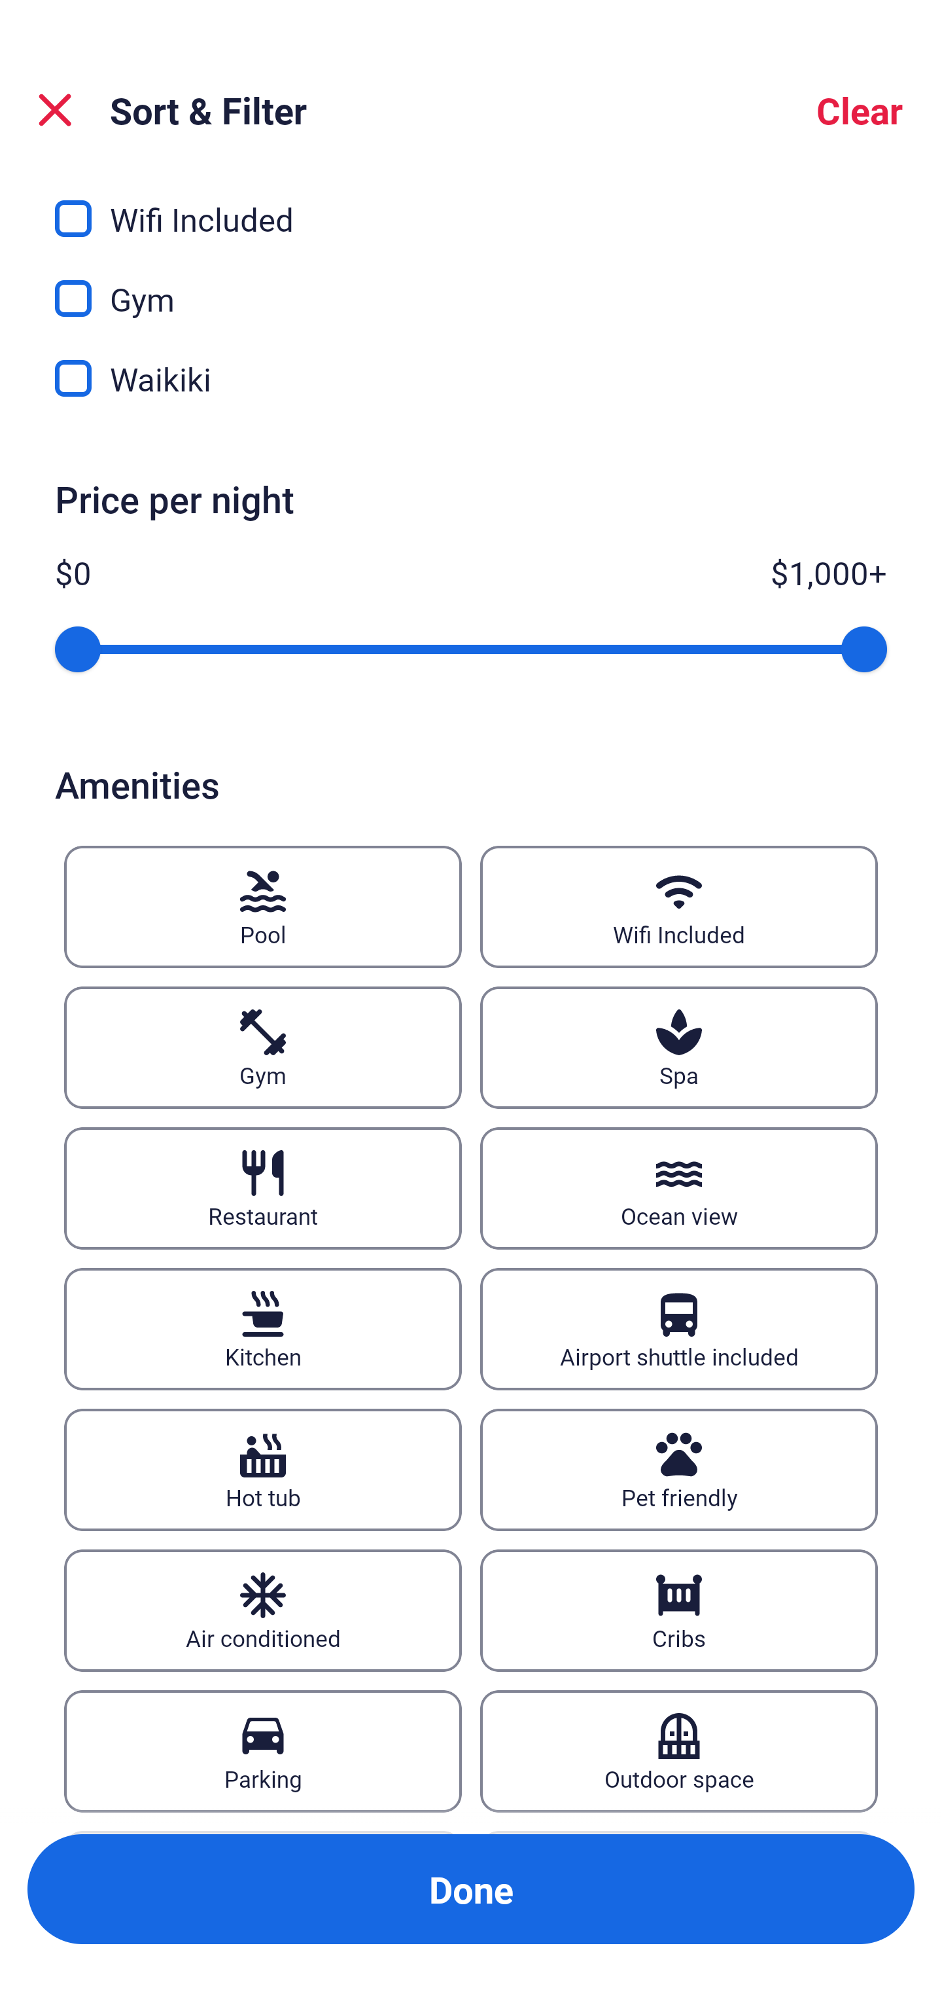  I want to click on Apply and close Sort and Filter Done, so click(471, 1889).